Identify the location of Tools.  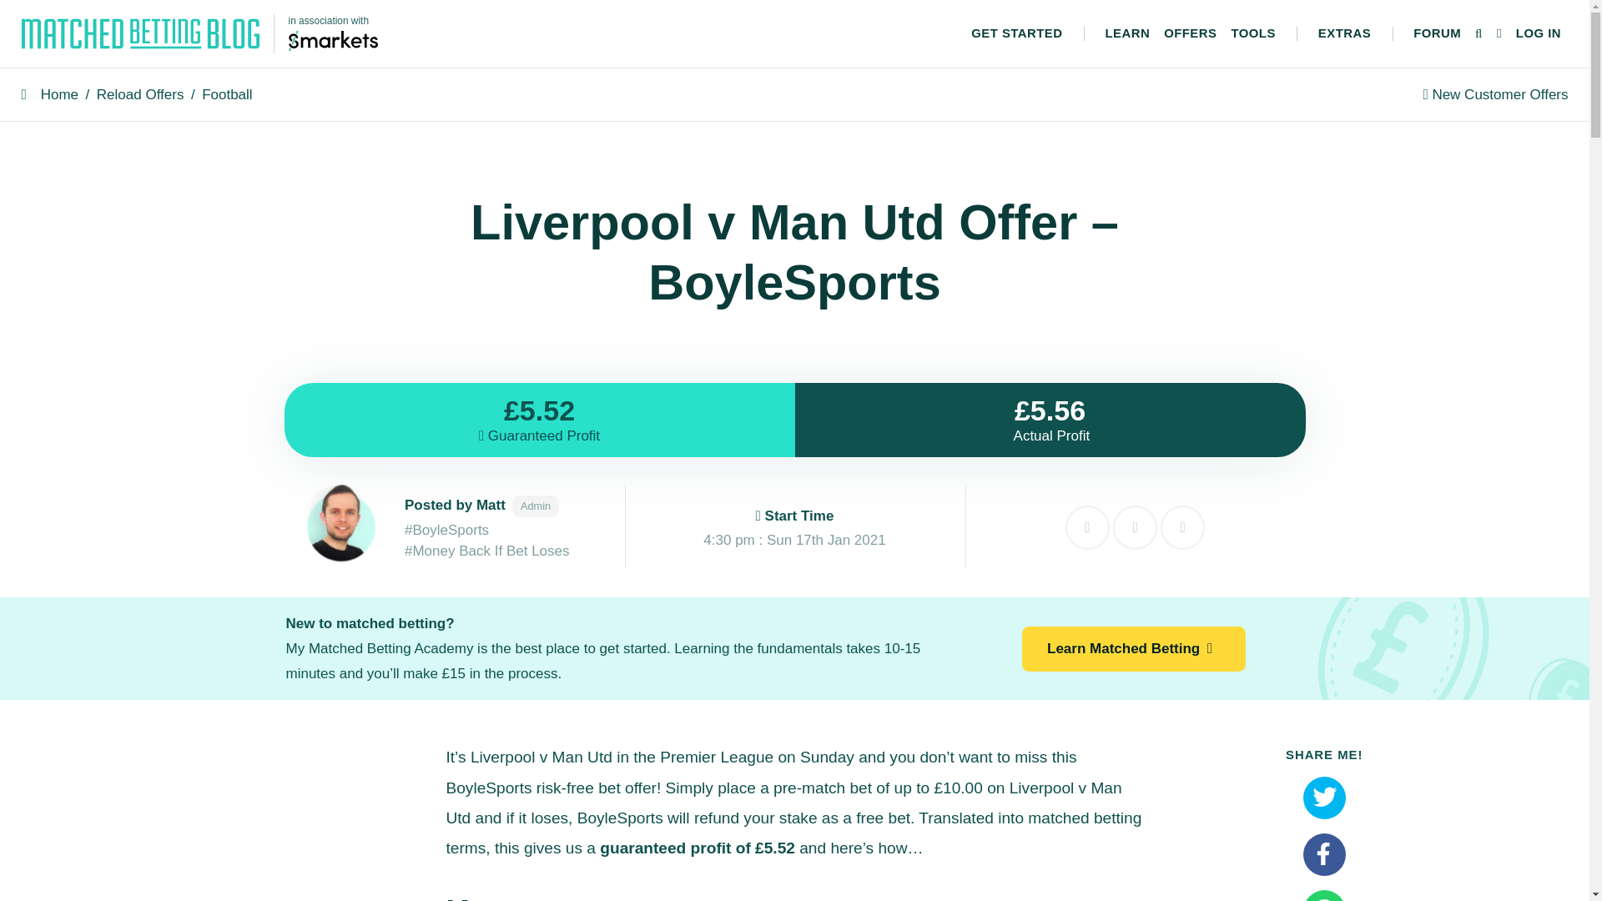
(1253, 33).